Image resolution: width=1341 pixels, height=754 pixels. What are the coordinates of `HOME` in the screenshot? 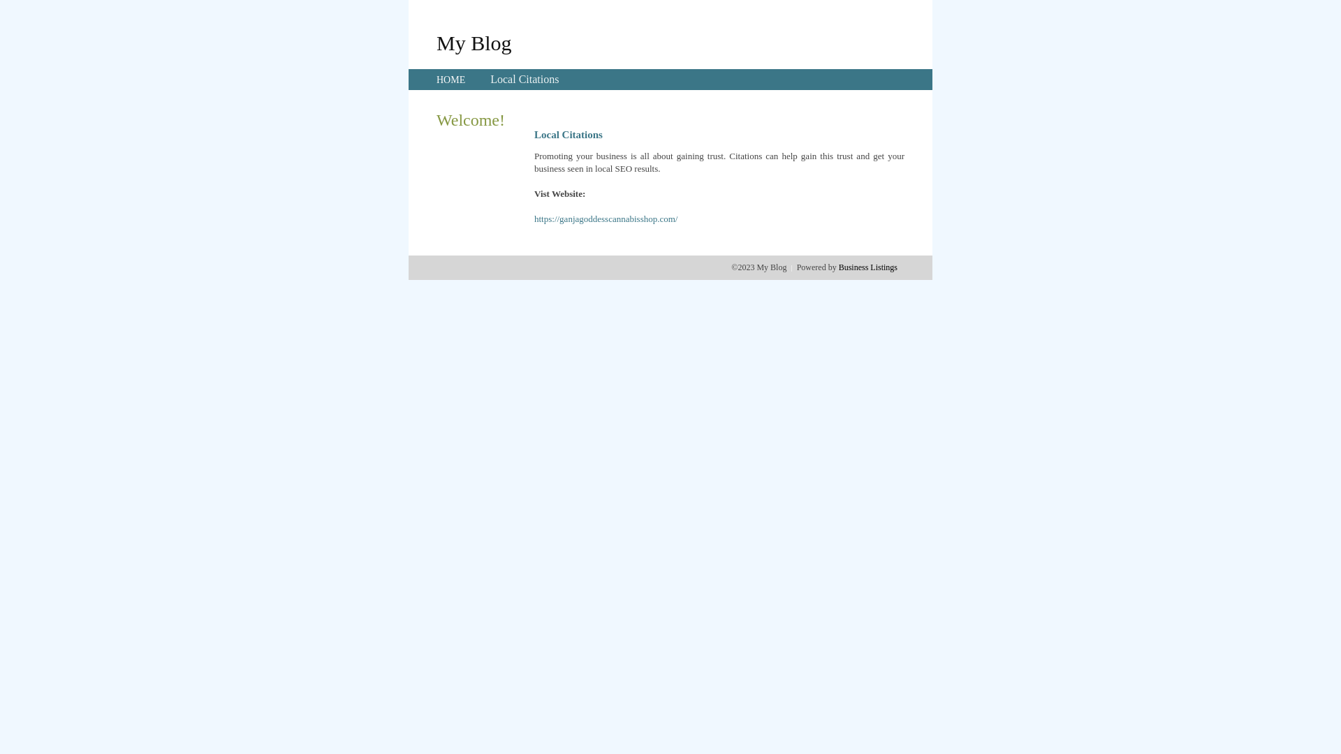 It's located at (451, 80).